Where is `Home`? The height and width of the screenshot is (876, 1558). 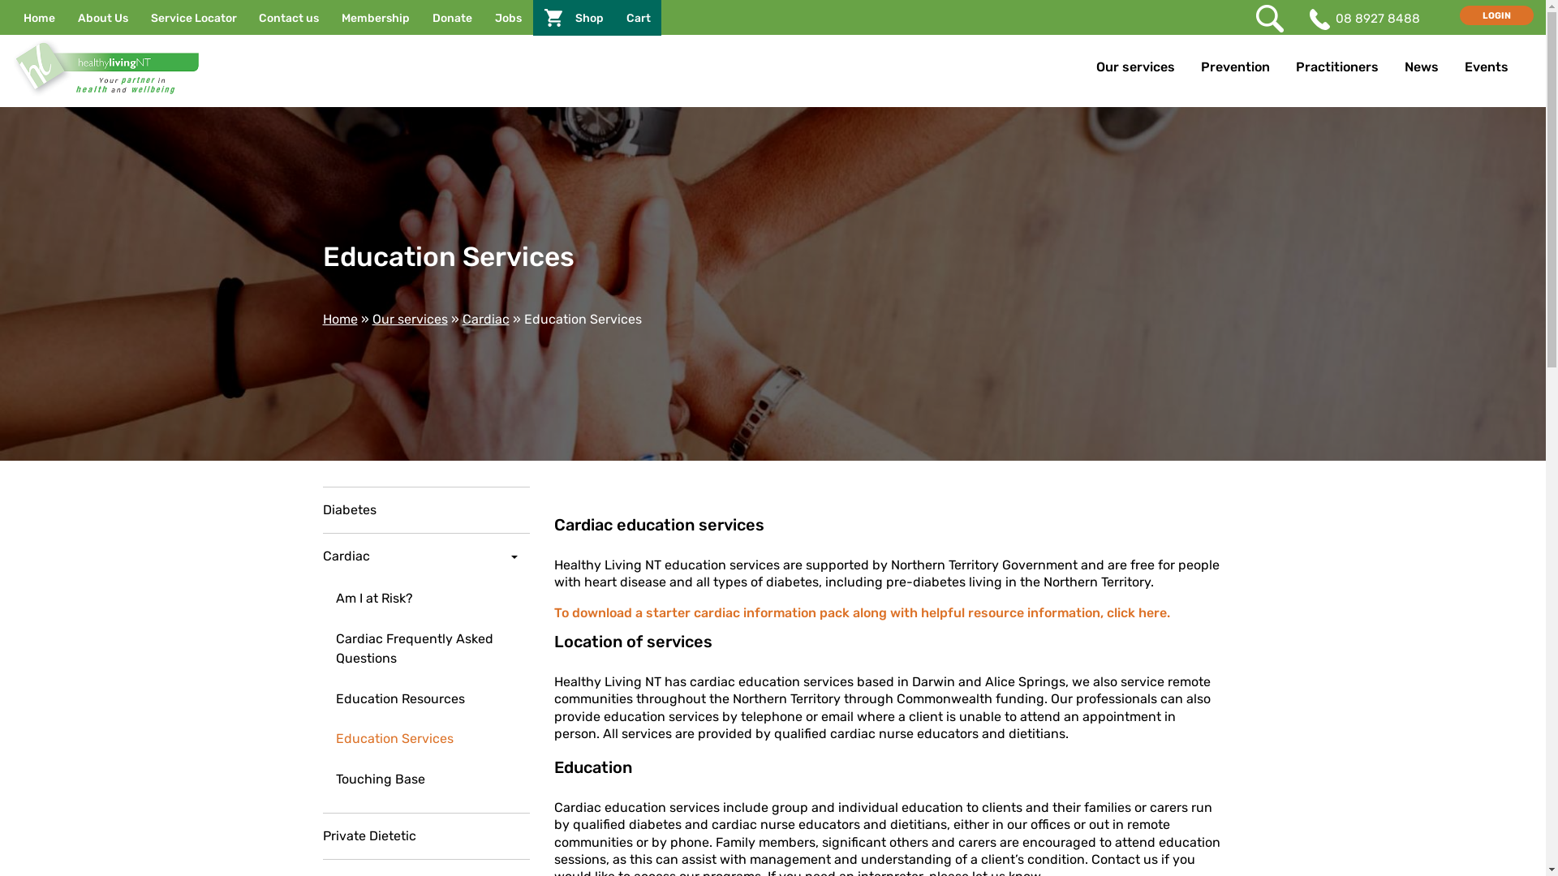 Home is located at coordinates (39, 18).